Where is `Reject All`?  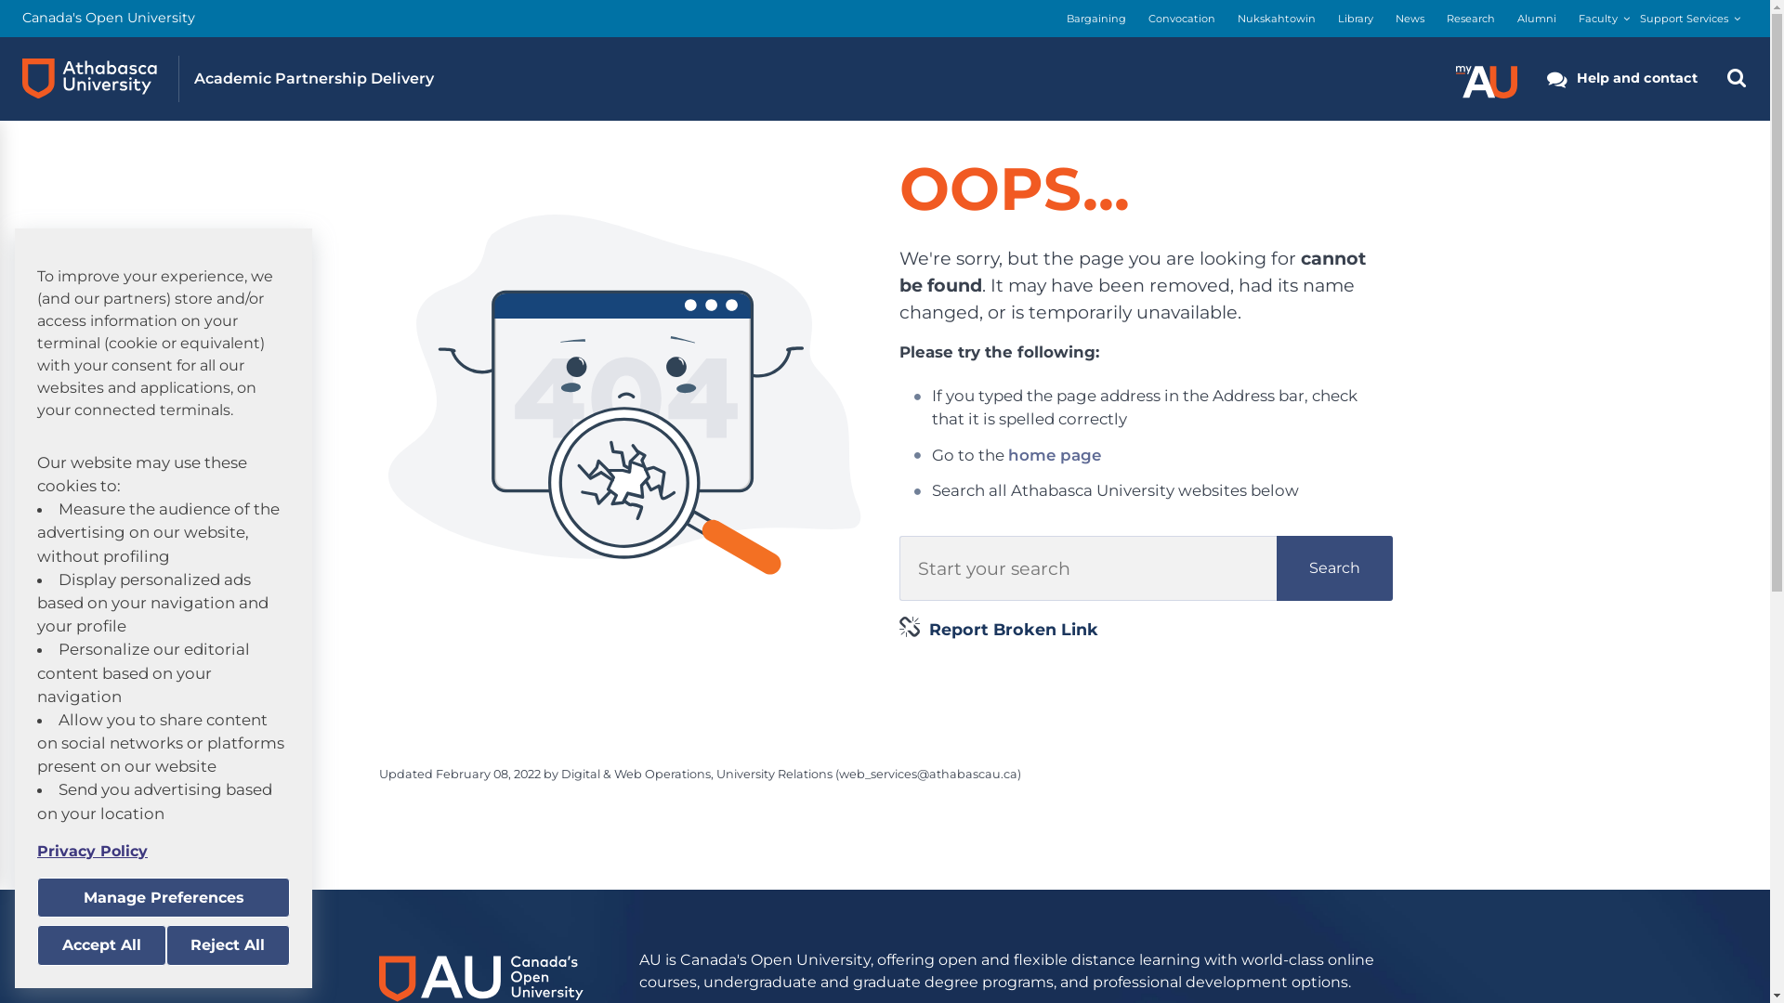
Reject All is located at coordinates (228, 945).